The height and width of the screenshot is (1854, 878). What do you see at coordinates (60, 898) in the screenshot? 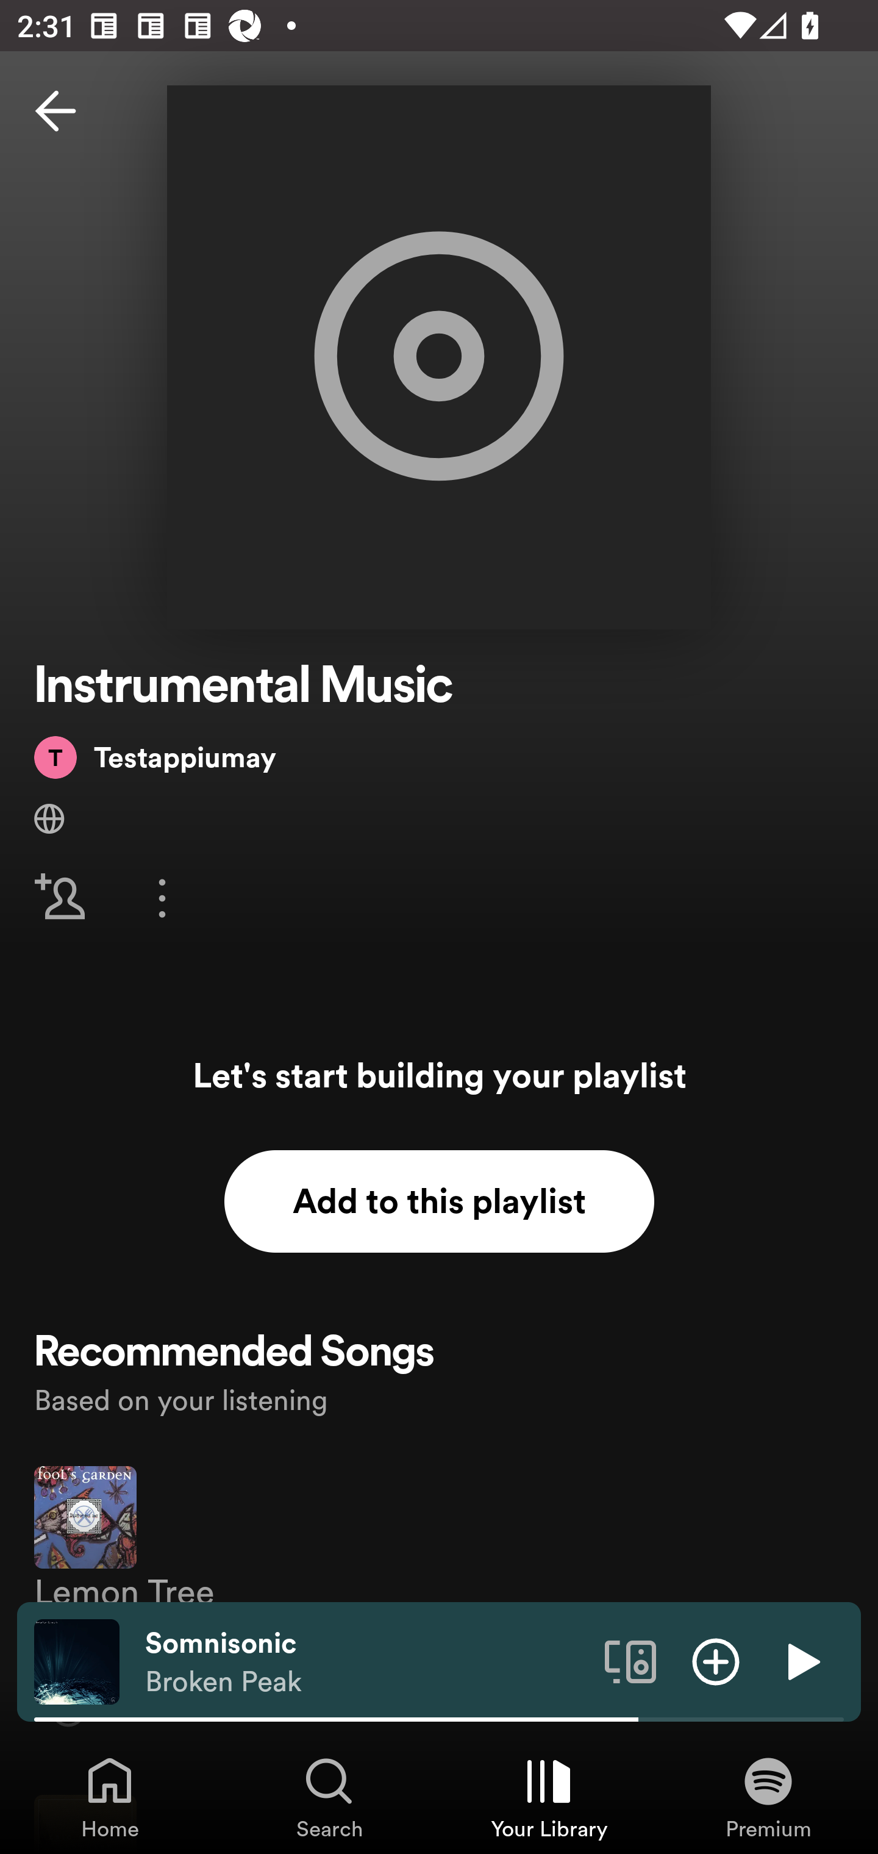
I see `Invite Friends for playlist` at bounding box center [60, 898].